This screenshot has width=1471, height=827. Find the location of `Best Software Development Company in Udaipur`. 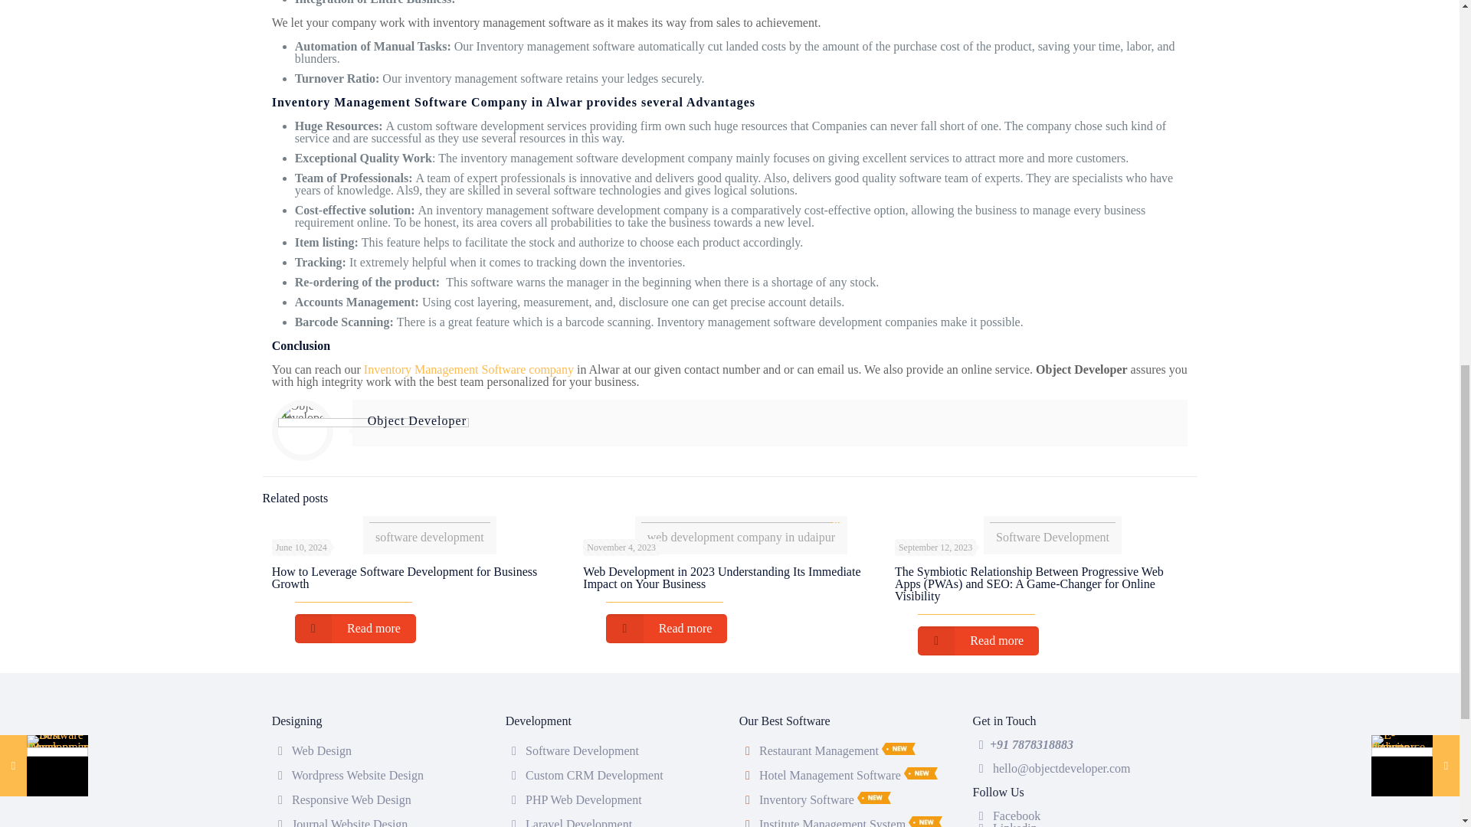

Best Software Development Company in Udaipur is located at coordinates (429, 528).